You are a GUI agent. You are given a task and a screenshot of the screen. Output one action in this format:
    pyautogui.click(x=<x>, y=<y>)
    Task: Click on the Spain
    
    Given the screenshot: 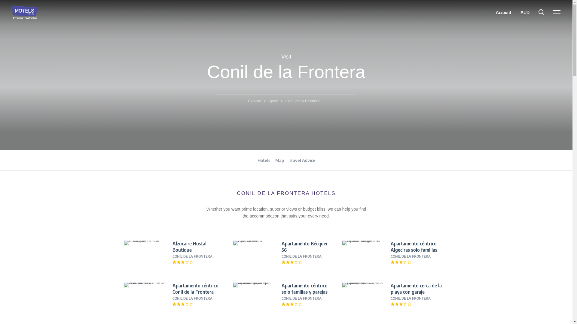 What is the action you would take?
    pyautogui.click(x=273, y=101)
    